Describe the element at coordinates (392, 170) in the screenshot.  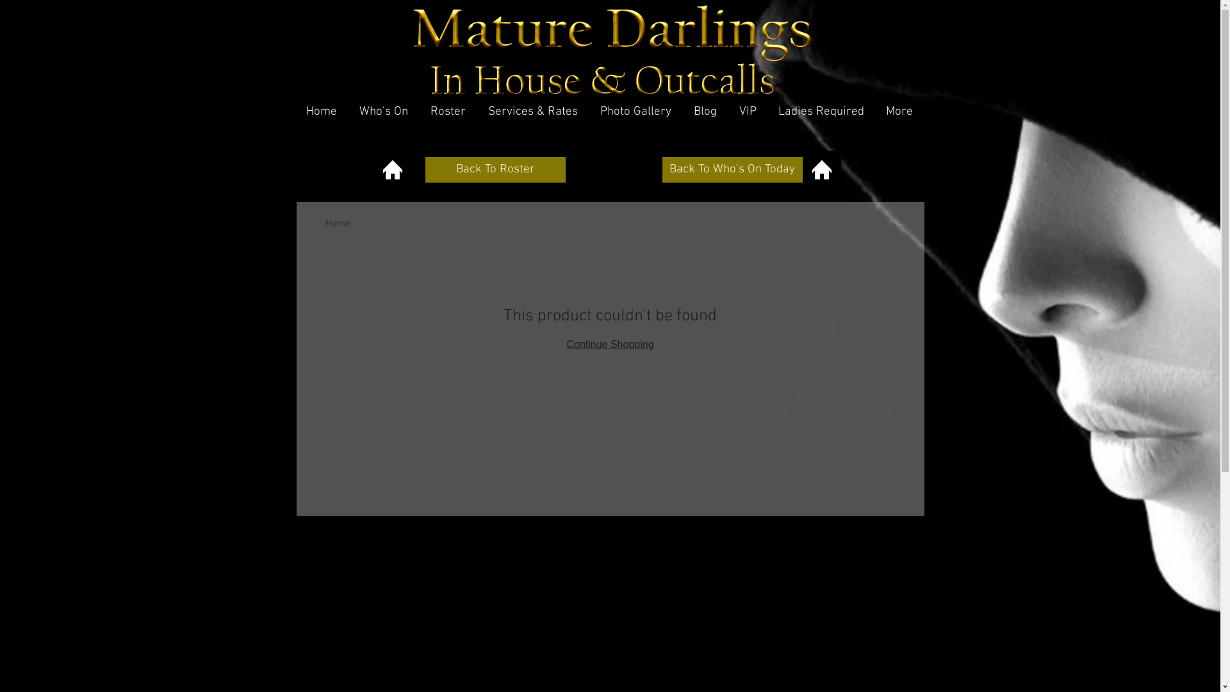
I see `Back To "Who's On"` at that location.